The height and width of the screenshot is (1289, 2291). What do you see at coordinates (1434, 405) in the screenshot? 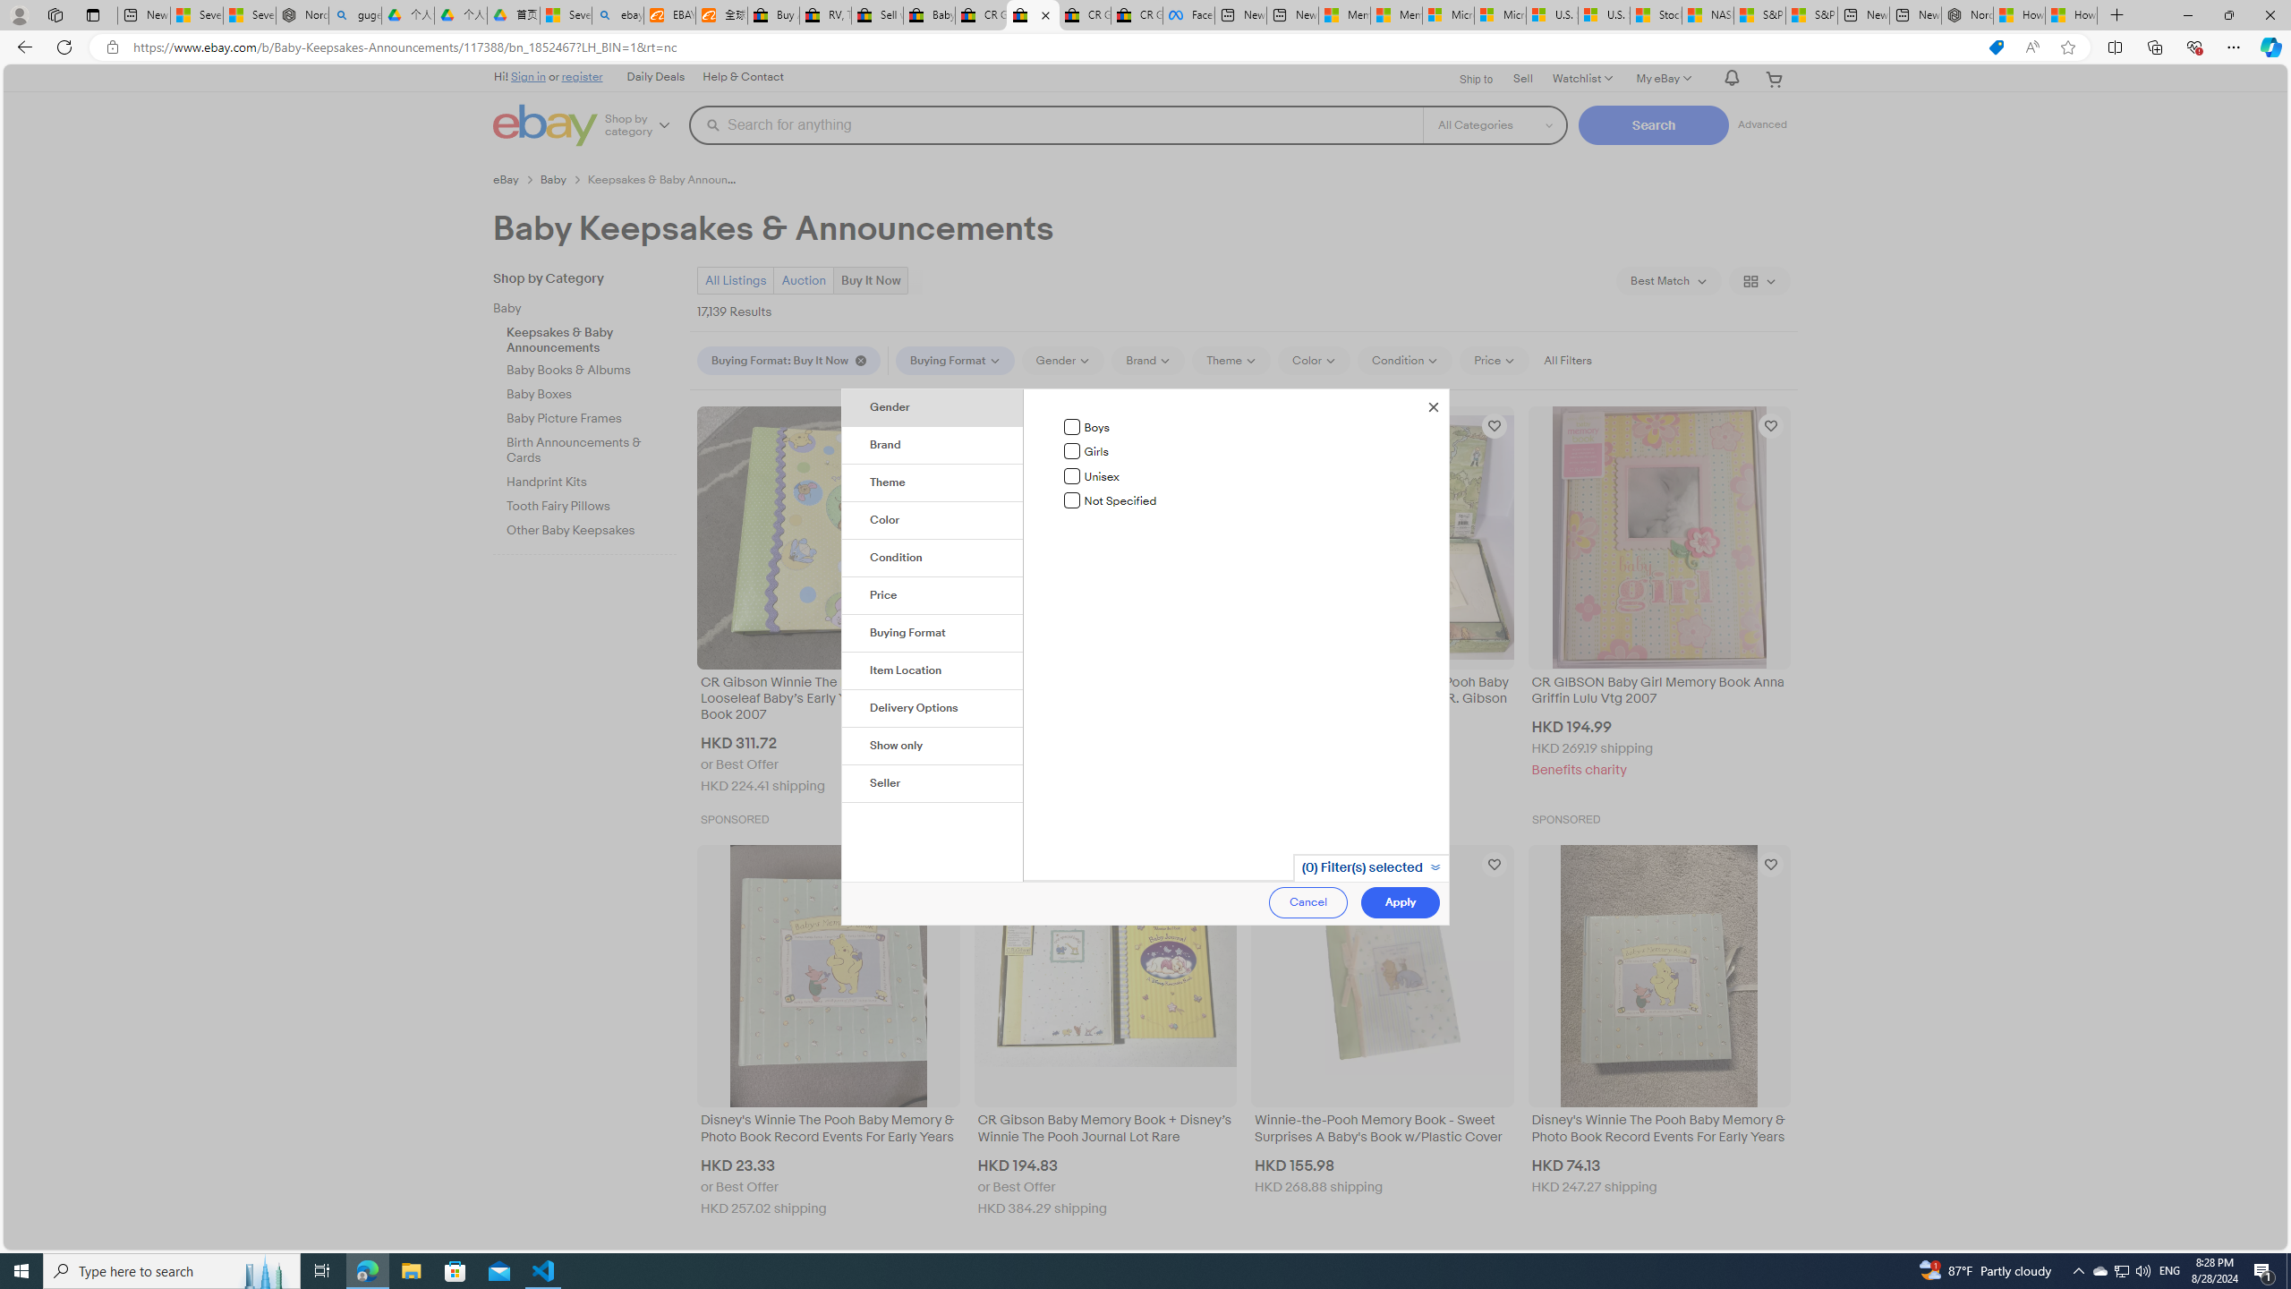
I see `Close` at bounding box center [1434, 405].